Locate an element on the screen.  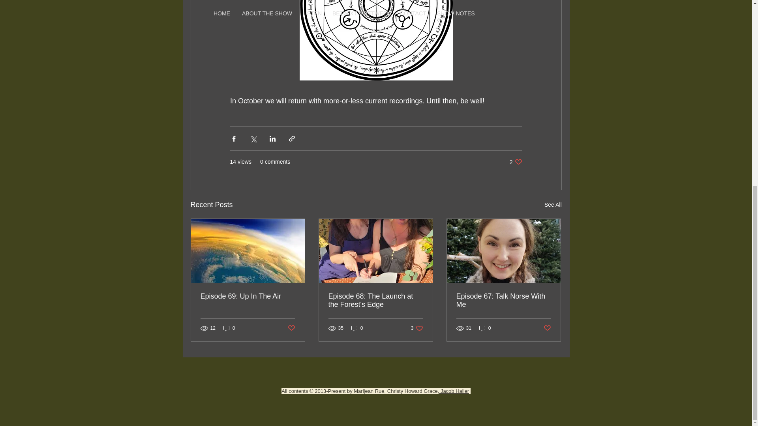
Episode 67: Talk Norse With Me is located at coordinates (503, 301).